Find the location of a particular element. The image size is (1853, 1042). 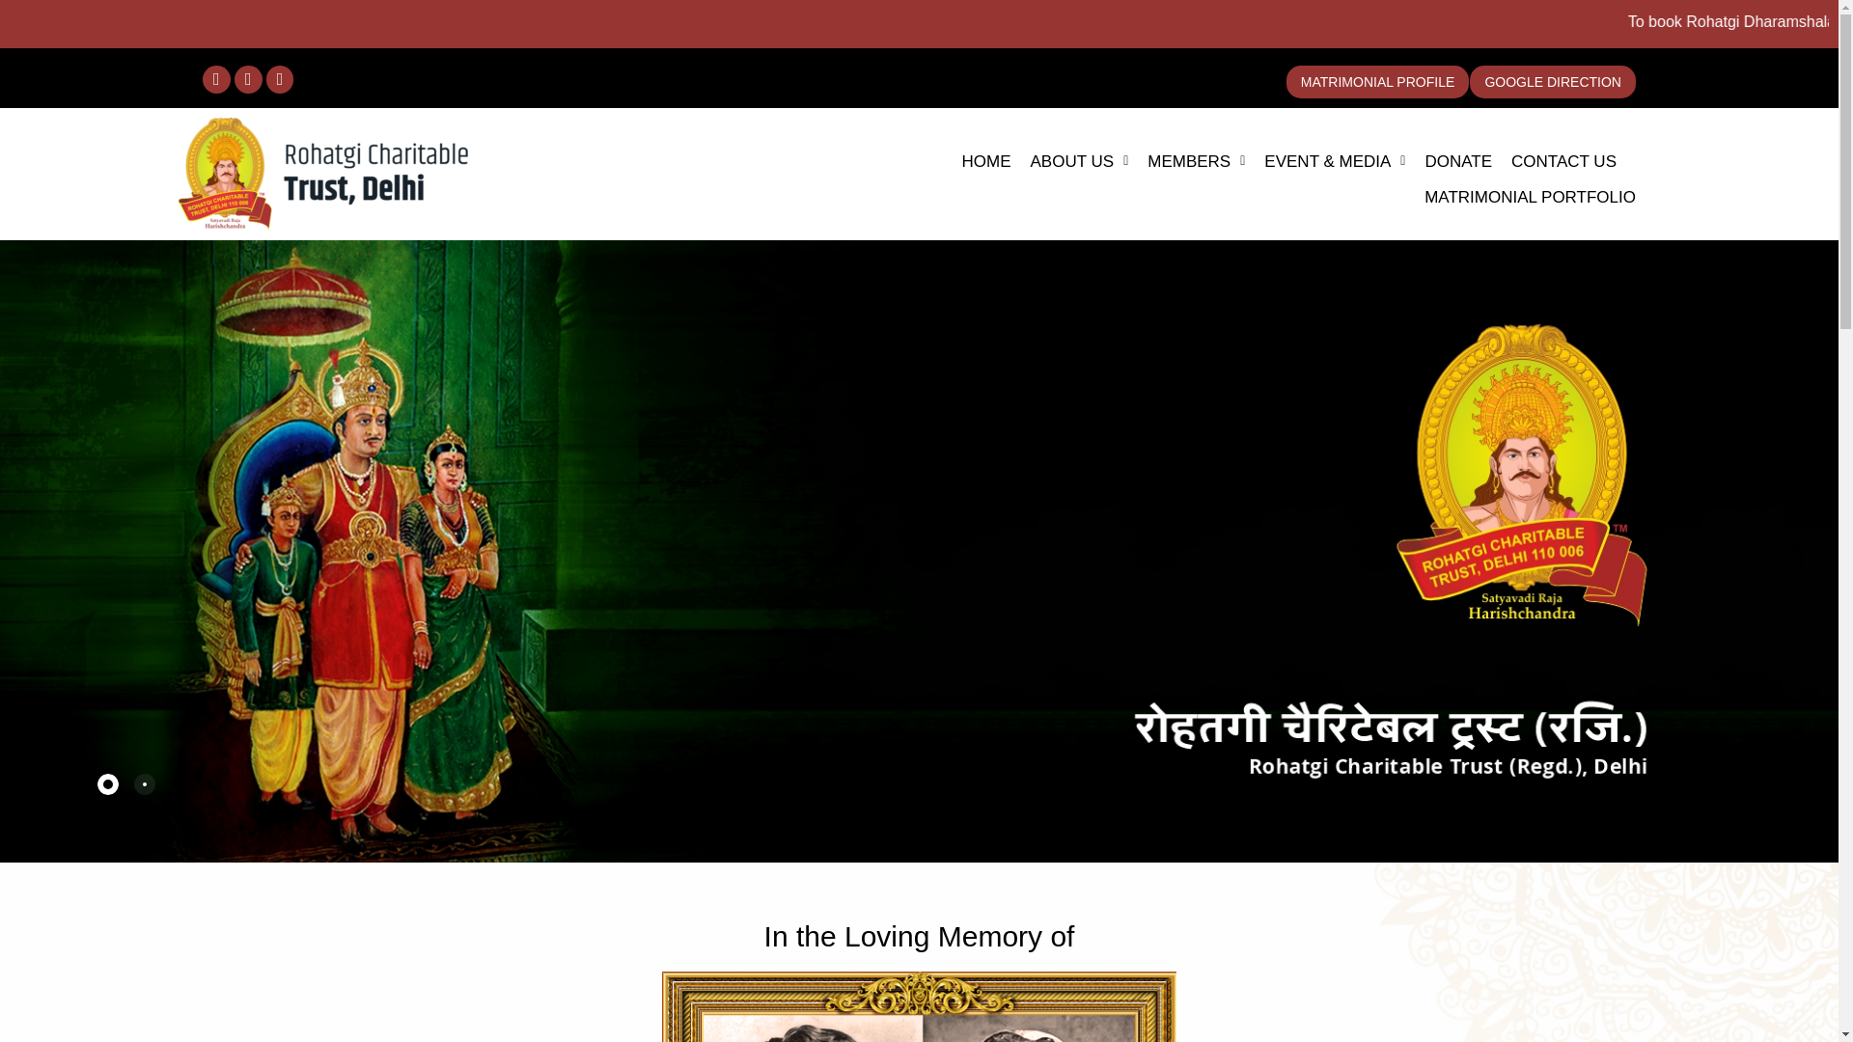

GOOGLE DIRECTION is located at coordinates (1552, 81).